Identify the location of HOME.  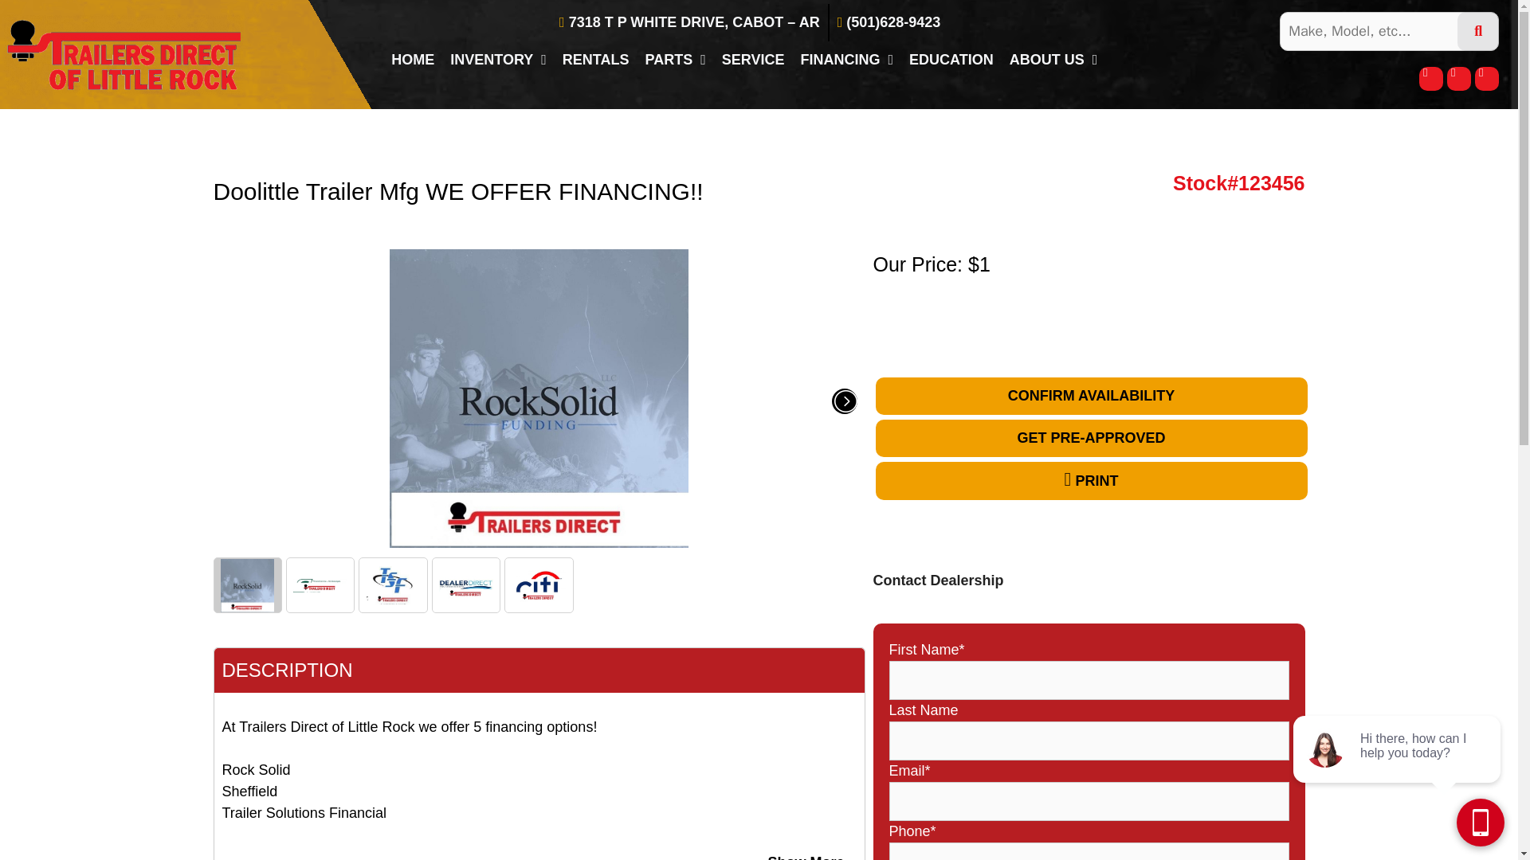
(413, 59).